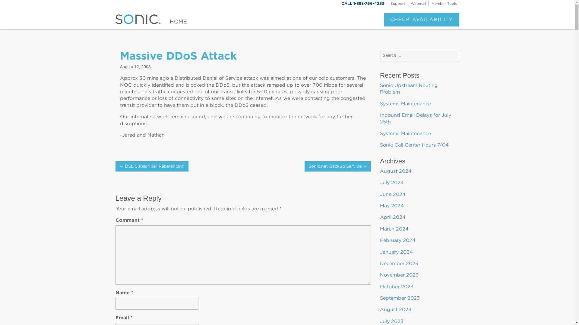 This screenshot has height=325, width=579. I want to click on July 2024, so click(391, 182).